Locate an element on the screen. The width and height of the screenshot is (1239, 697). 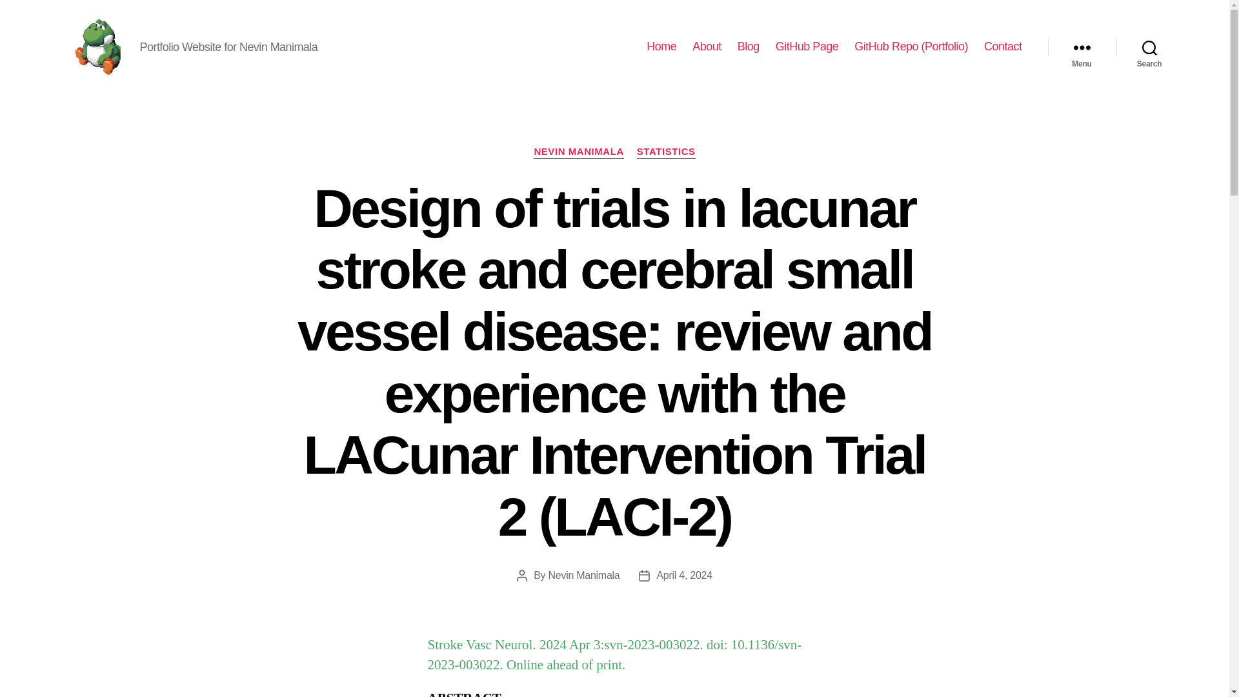
STATISTICS is located at coordinates (666, 152).